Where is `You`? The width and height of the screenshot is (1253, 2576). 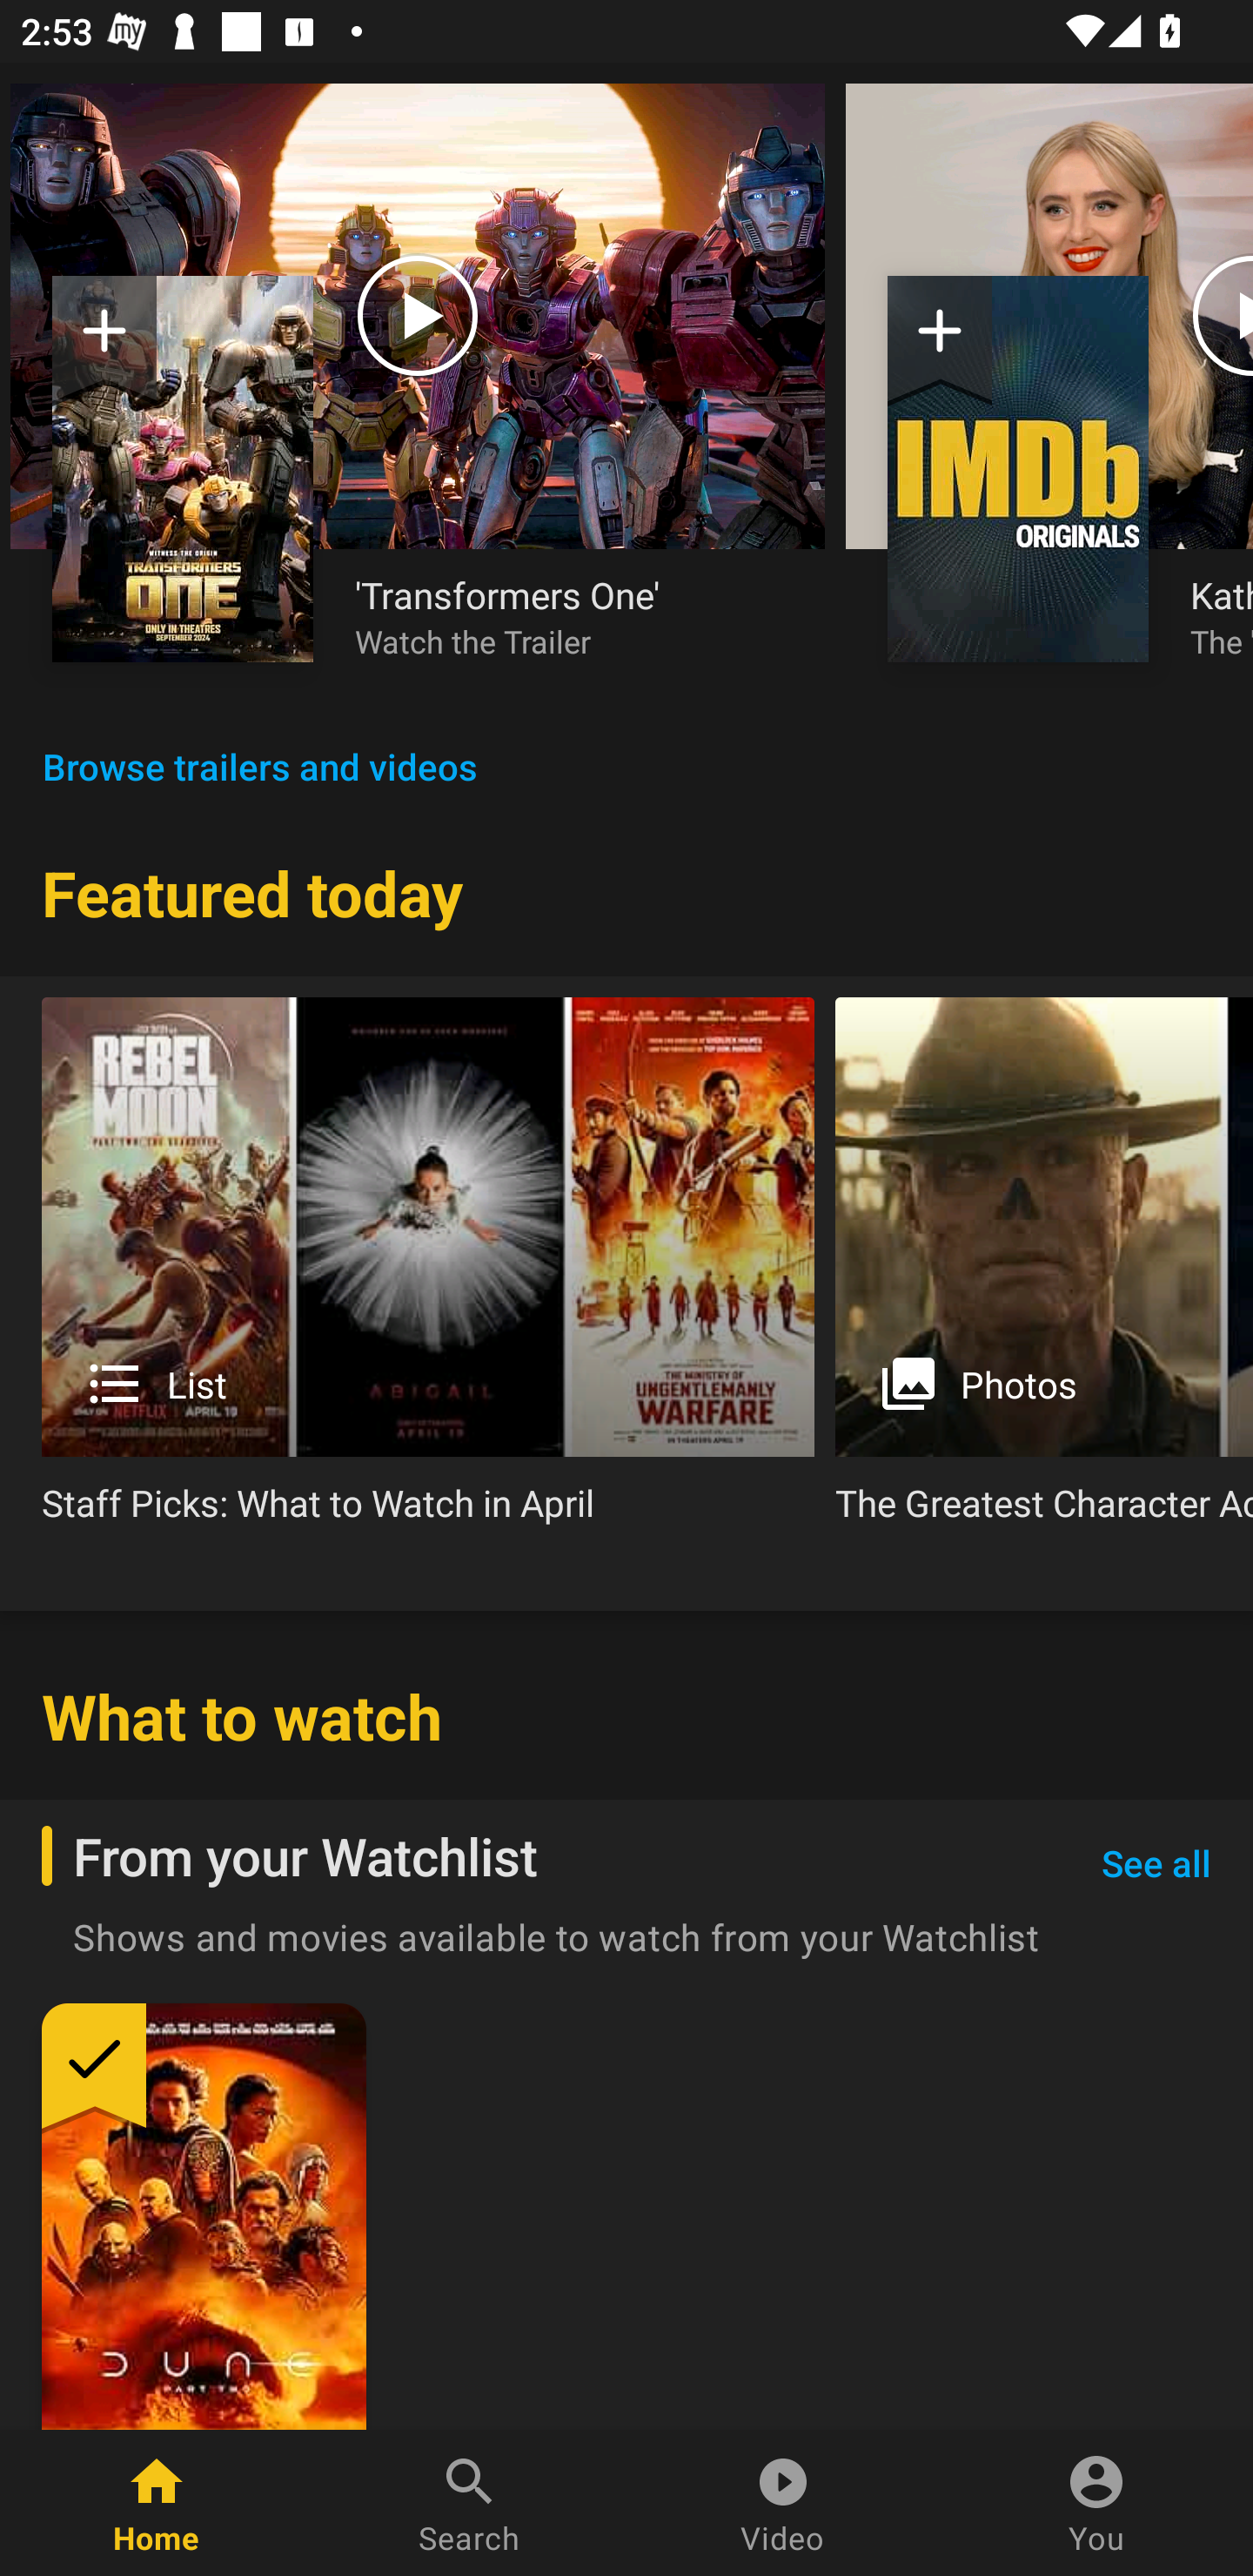 You is located at coordinates (1096, 2503).